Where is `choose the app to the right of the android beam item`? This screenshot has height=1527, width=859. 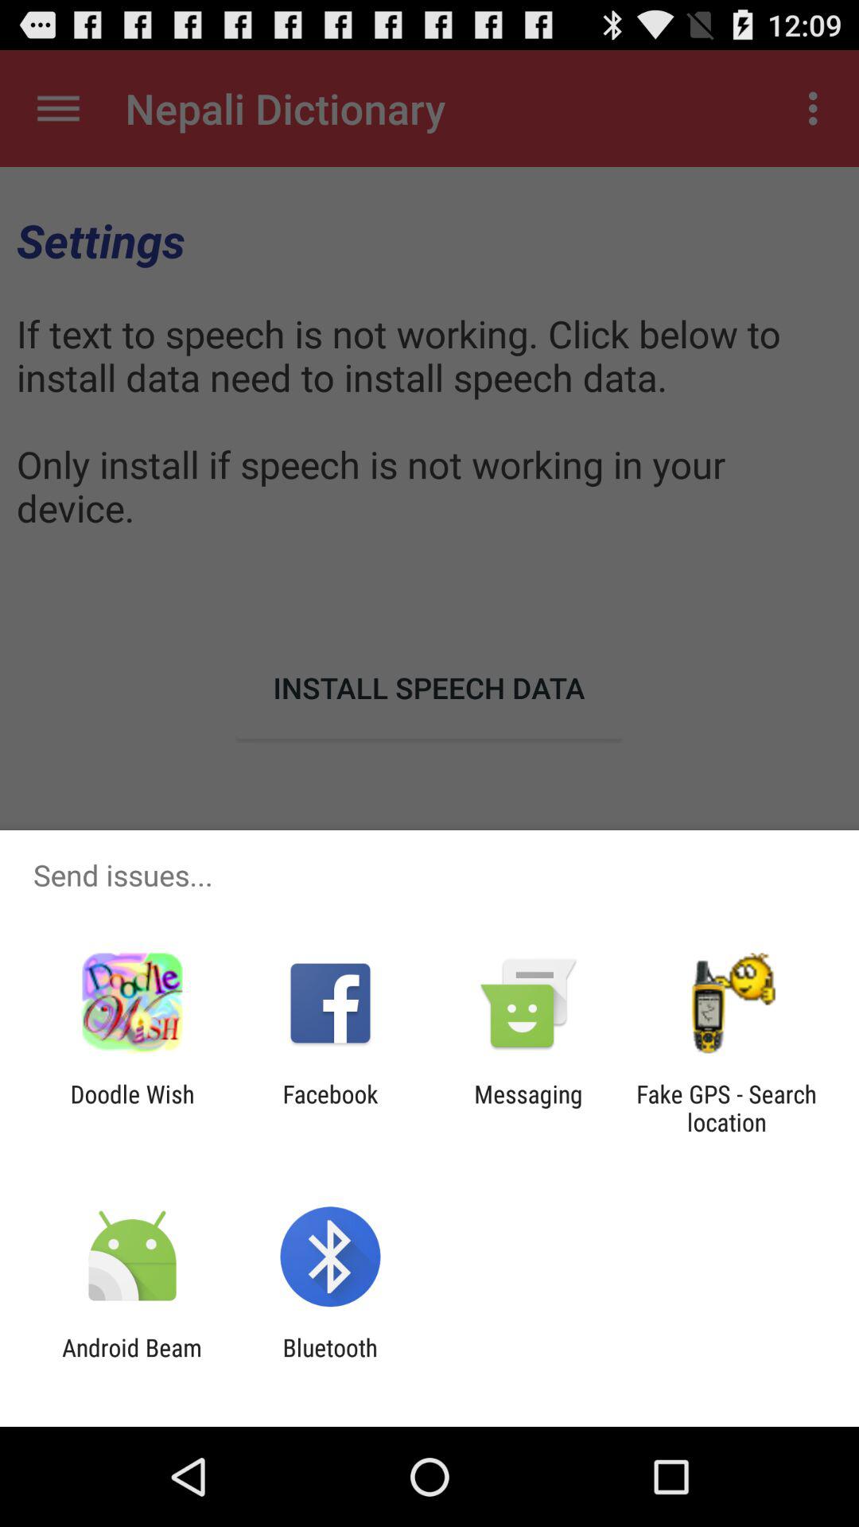
choose the app to the right of the android beam item is located at coordinates (329, 1362).